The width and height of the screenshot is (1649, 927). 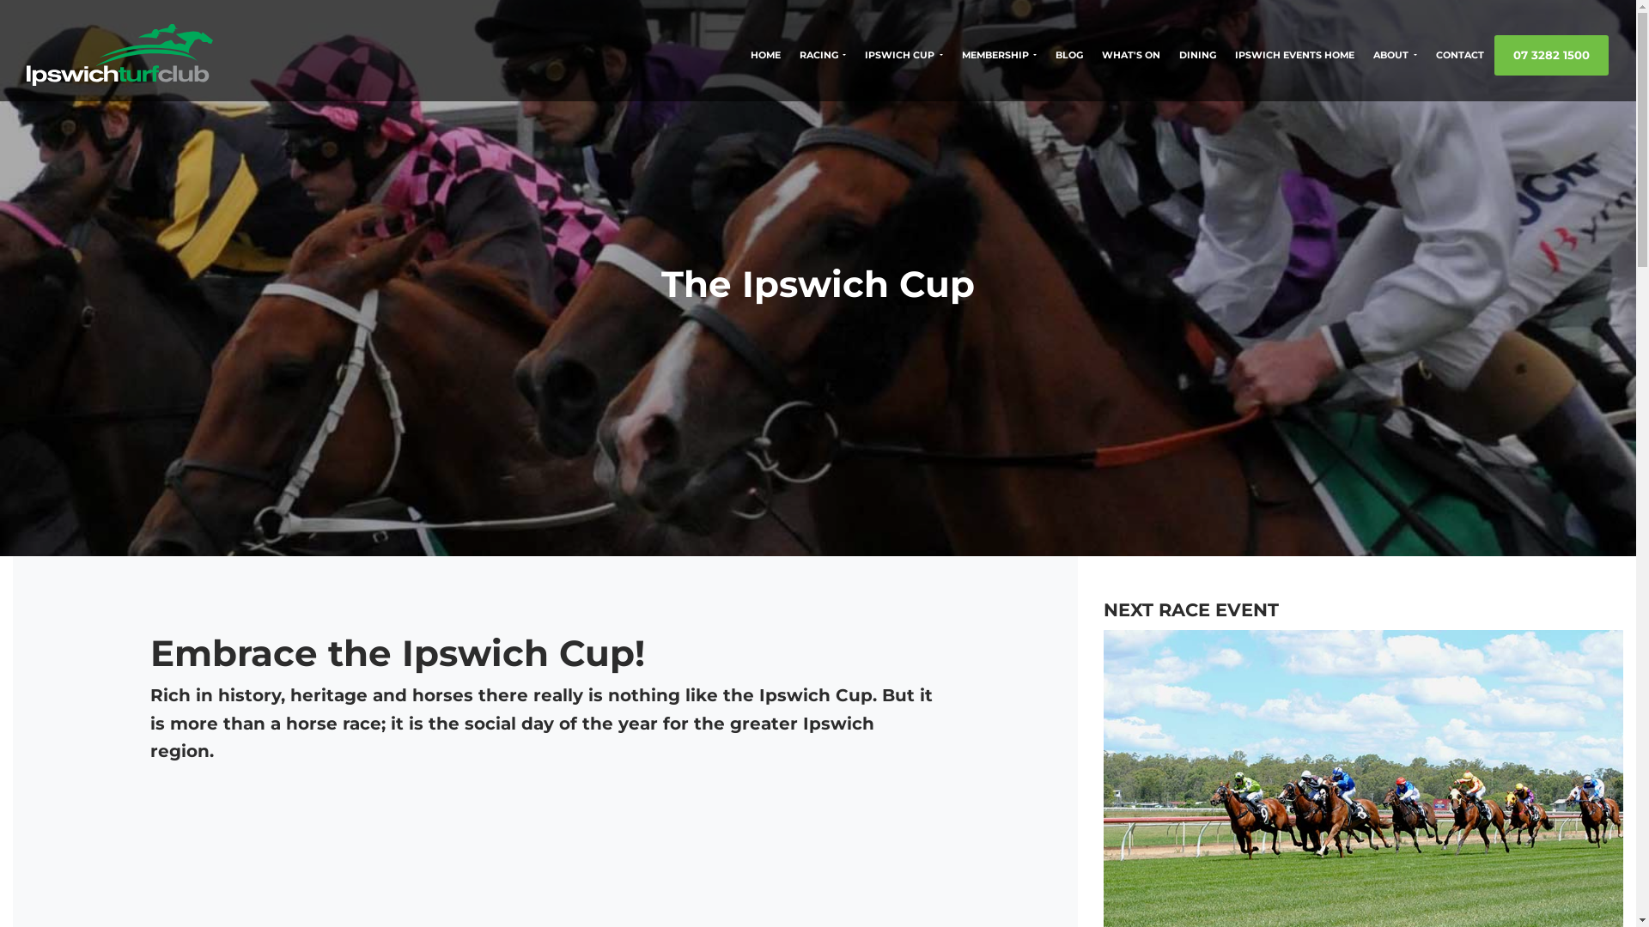 What do you see at coordinates (1000, 55) in the screenshot?
I see `MEMBERSHIP` at bounding box center [1000, 55].